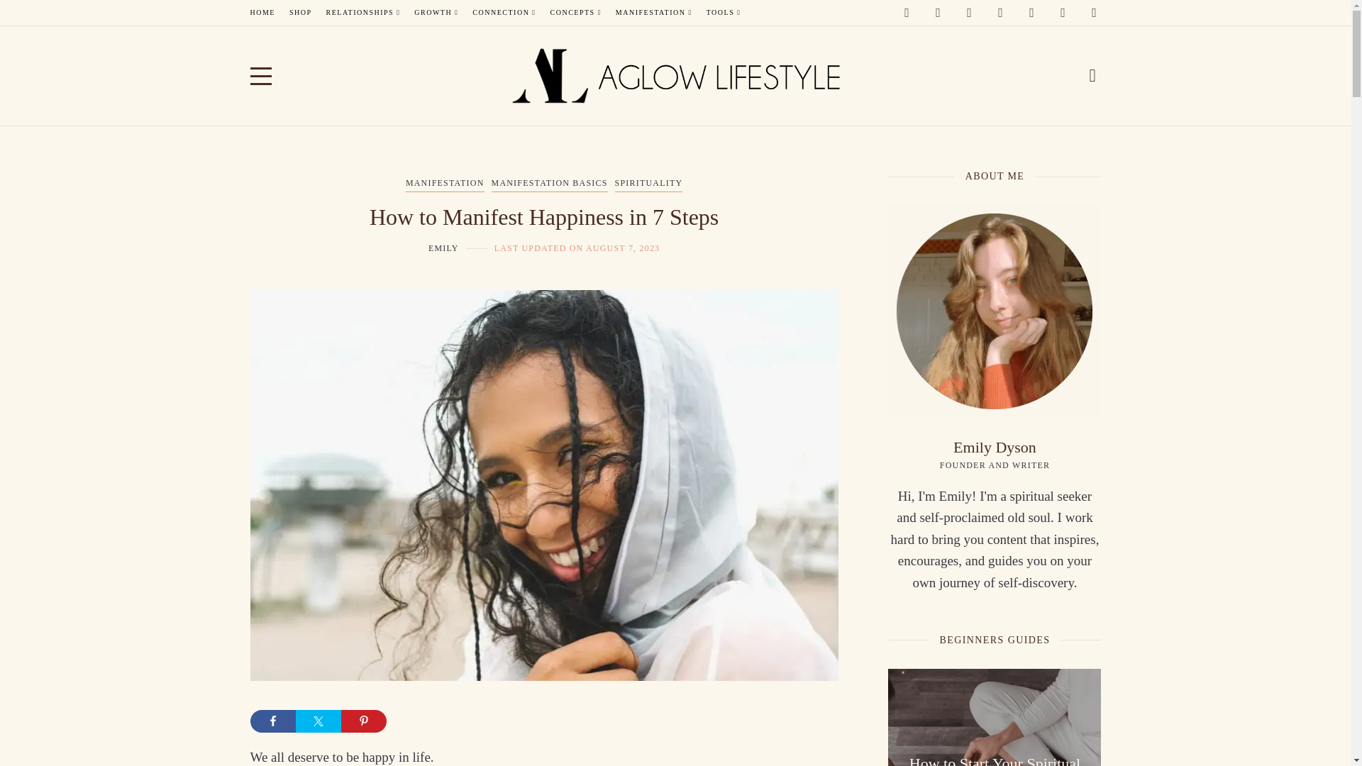 This screenshot has width=1362, height=766. What do you see at coordinates (1000, 13) in the screenshot?
I see `Pinterest` at bounding box center [1000, 13].